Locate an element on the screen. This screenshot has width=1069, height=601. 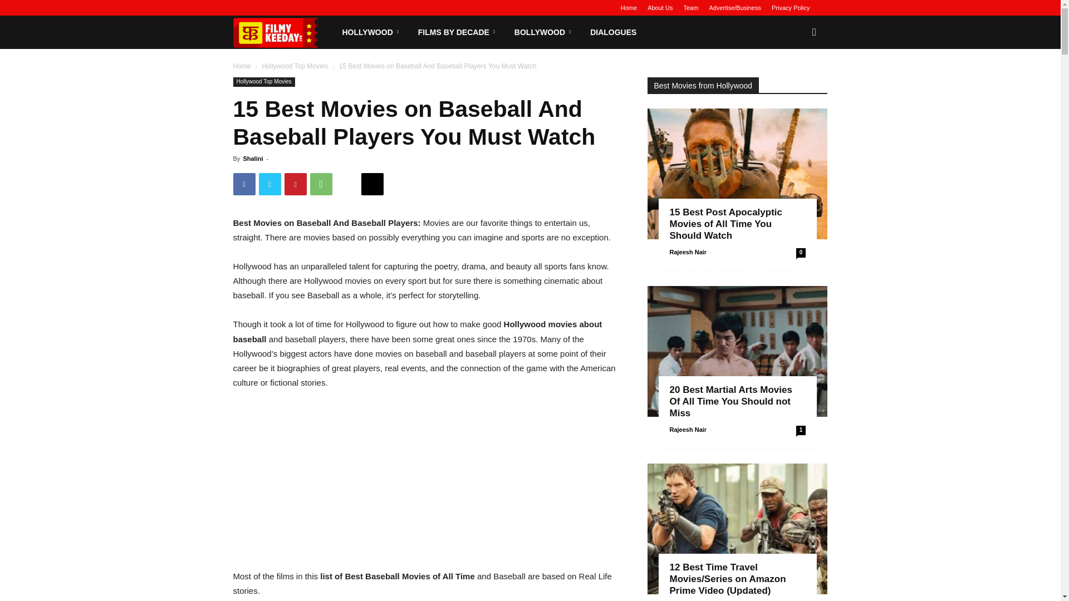
Home is located at coordinates (629, 8).